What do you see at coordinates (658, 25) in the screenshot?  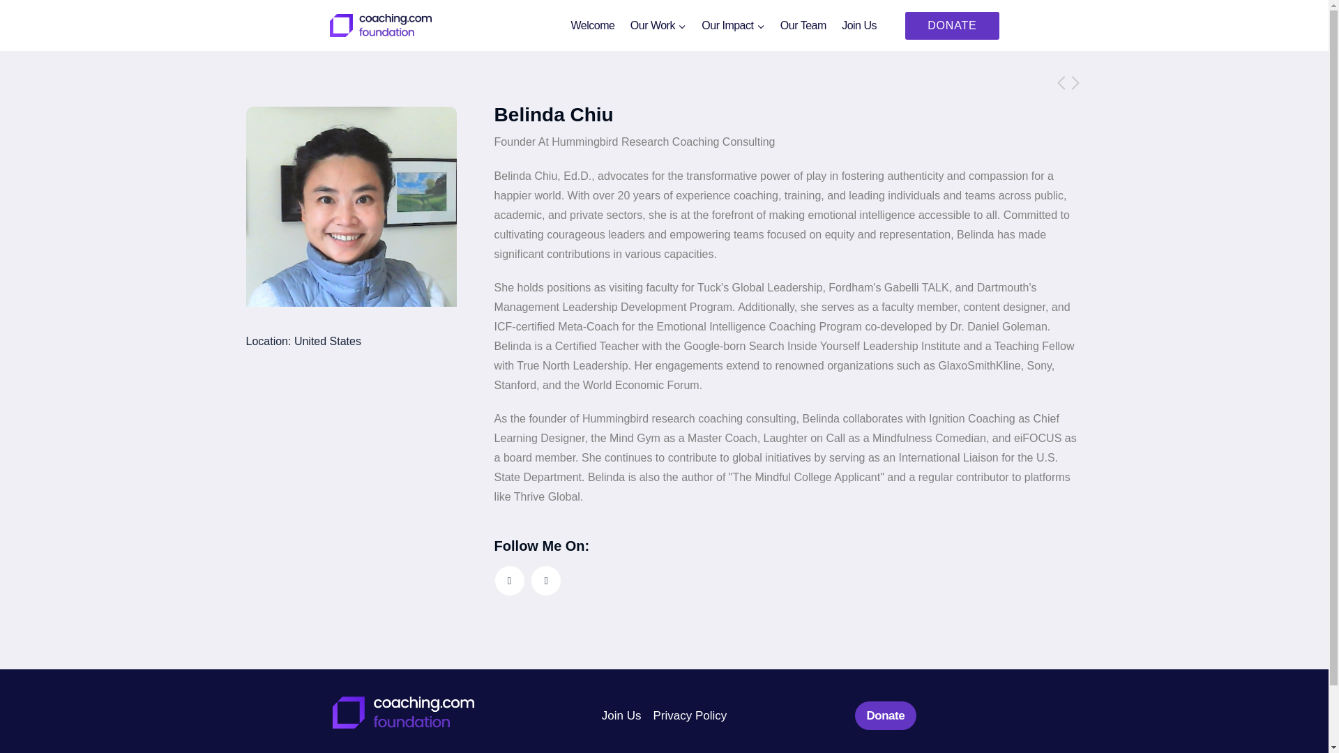 I see `Our Work` at bounding box center [658, 25].